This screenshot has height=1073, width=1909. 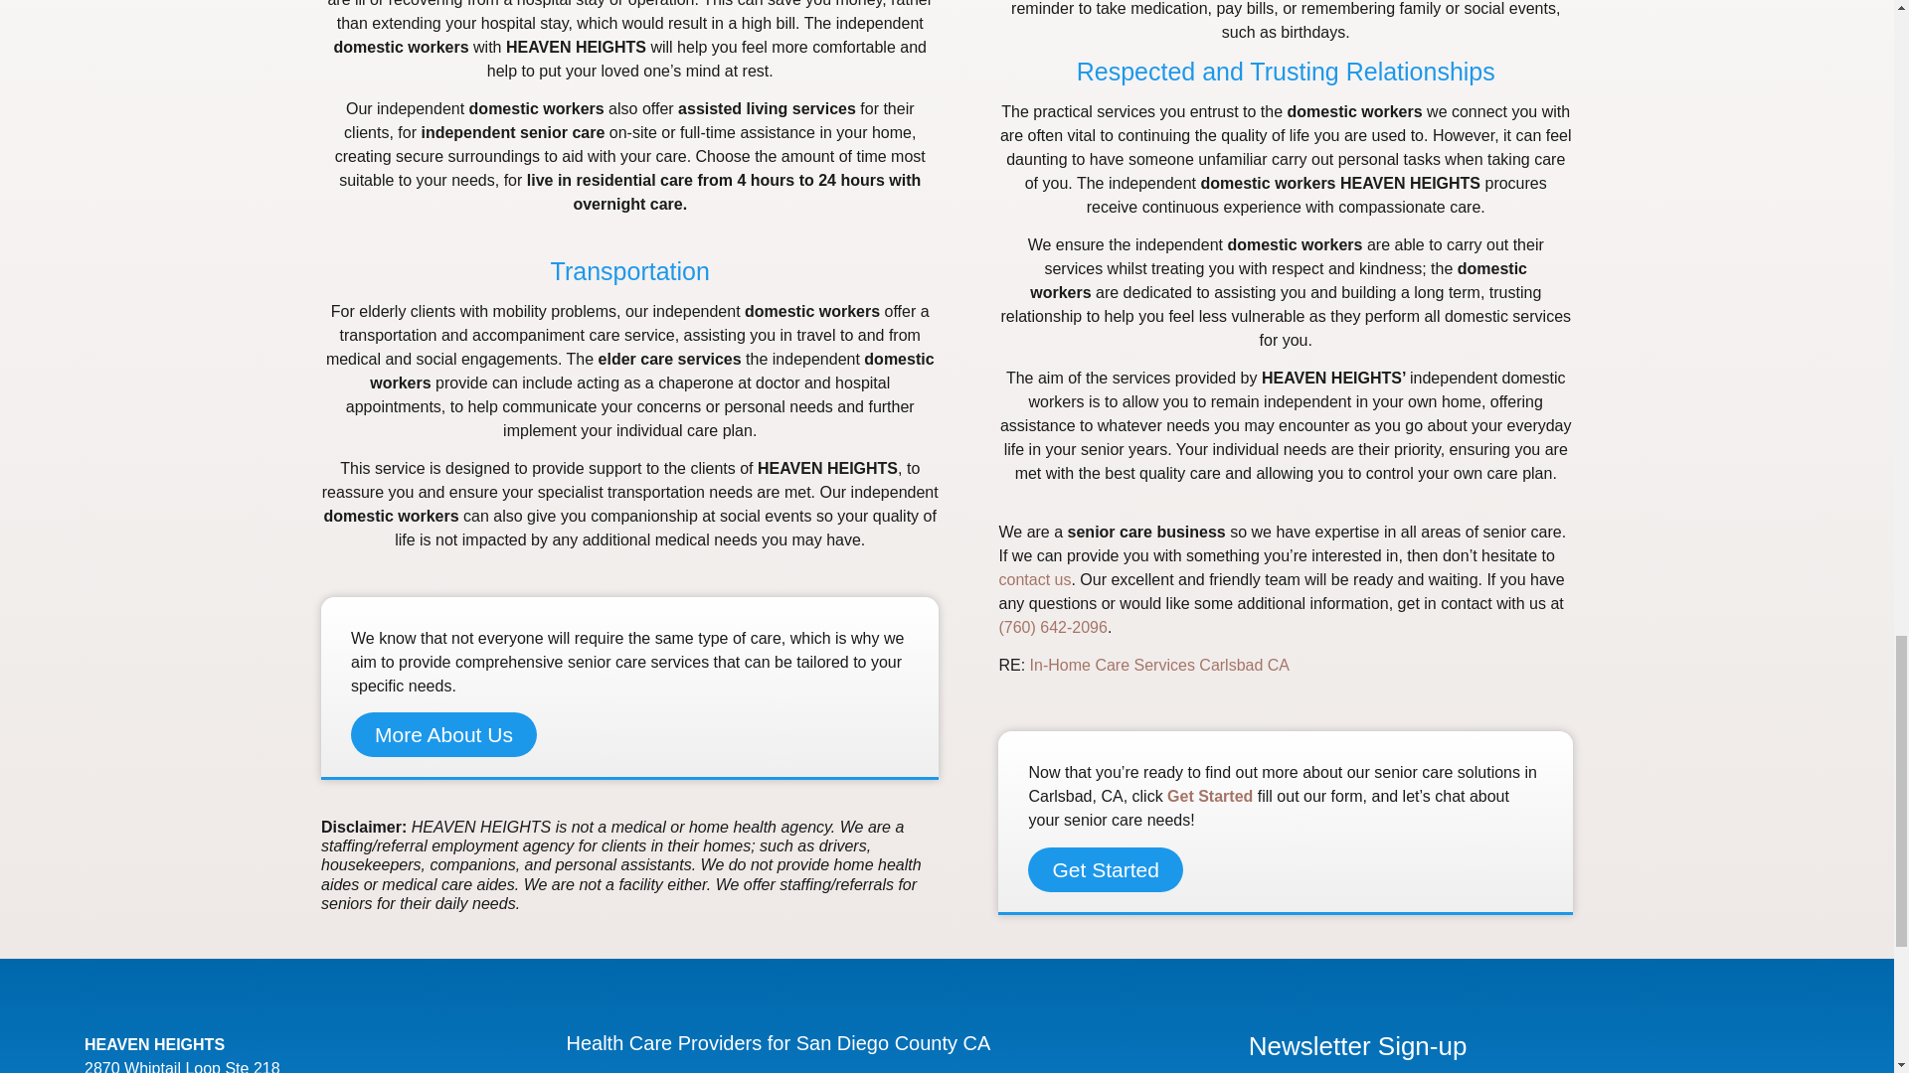 I want to click on contact us, so click(x=1034, y=578).